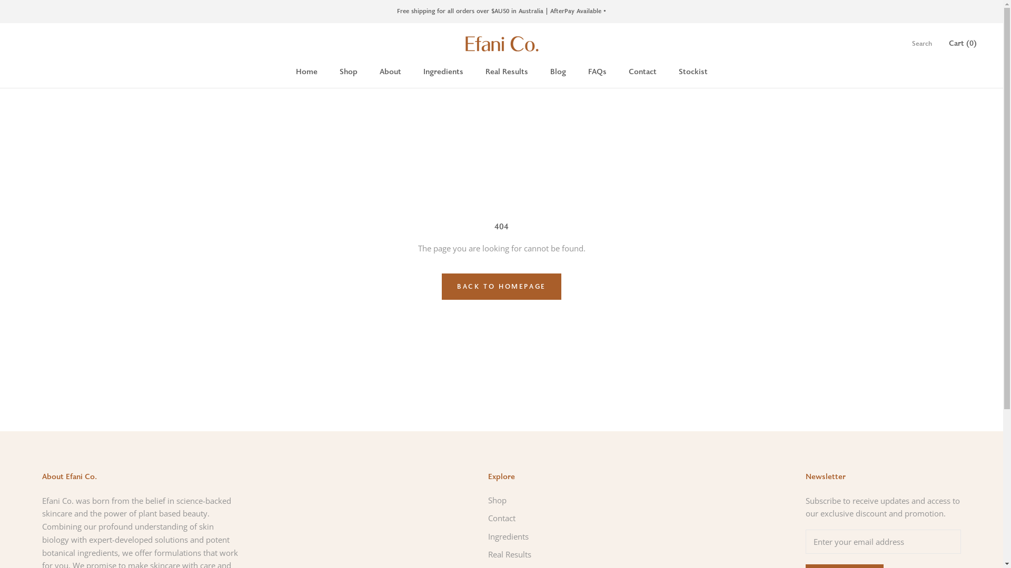  Describe the element at coordinates (558, 72) in the screenshot. I see `Blog
Blog` at that location.